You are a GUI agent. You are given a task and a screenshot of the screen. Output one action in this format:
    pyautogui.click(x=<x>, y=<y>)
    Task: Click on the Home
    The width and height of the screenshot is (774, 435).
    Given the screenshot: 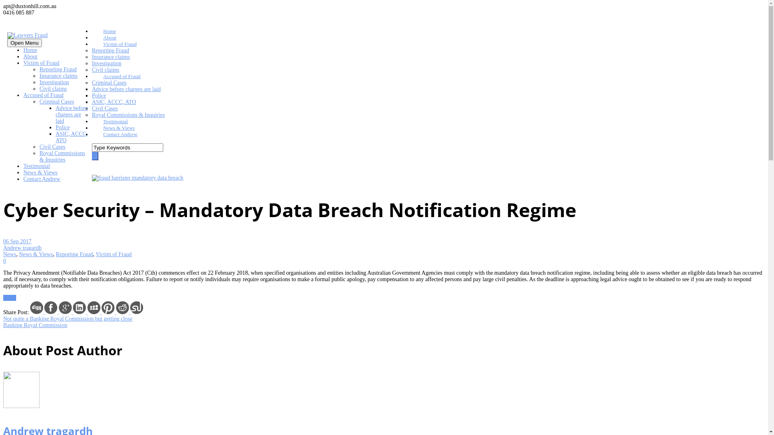 What is the action you would take?
    pyautogui.click(x=30, y=50)
    